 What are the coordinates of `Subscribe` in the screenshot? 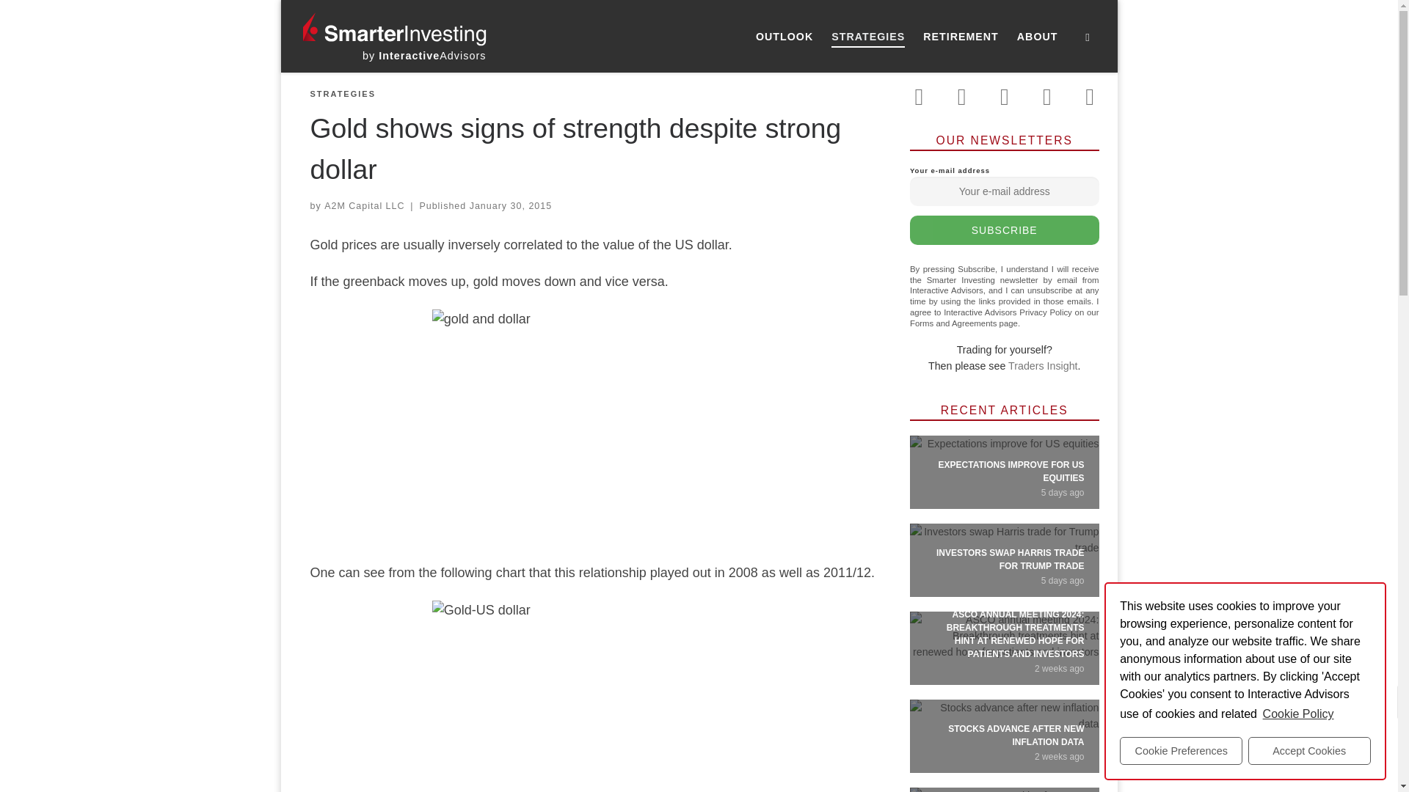 It's located at (1004, 230).